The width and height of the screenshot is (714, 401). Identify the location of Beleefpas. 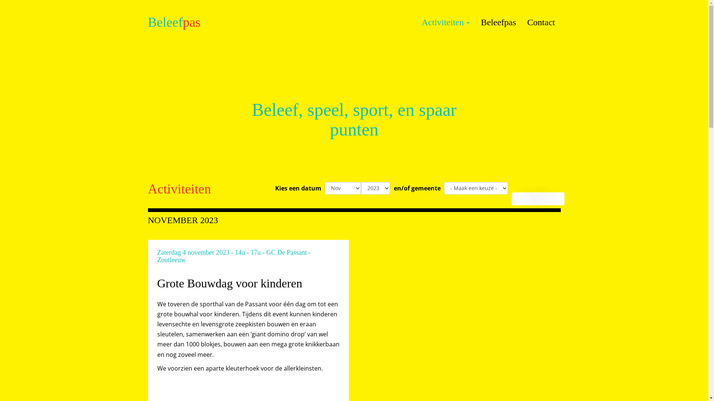
(498, 22).